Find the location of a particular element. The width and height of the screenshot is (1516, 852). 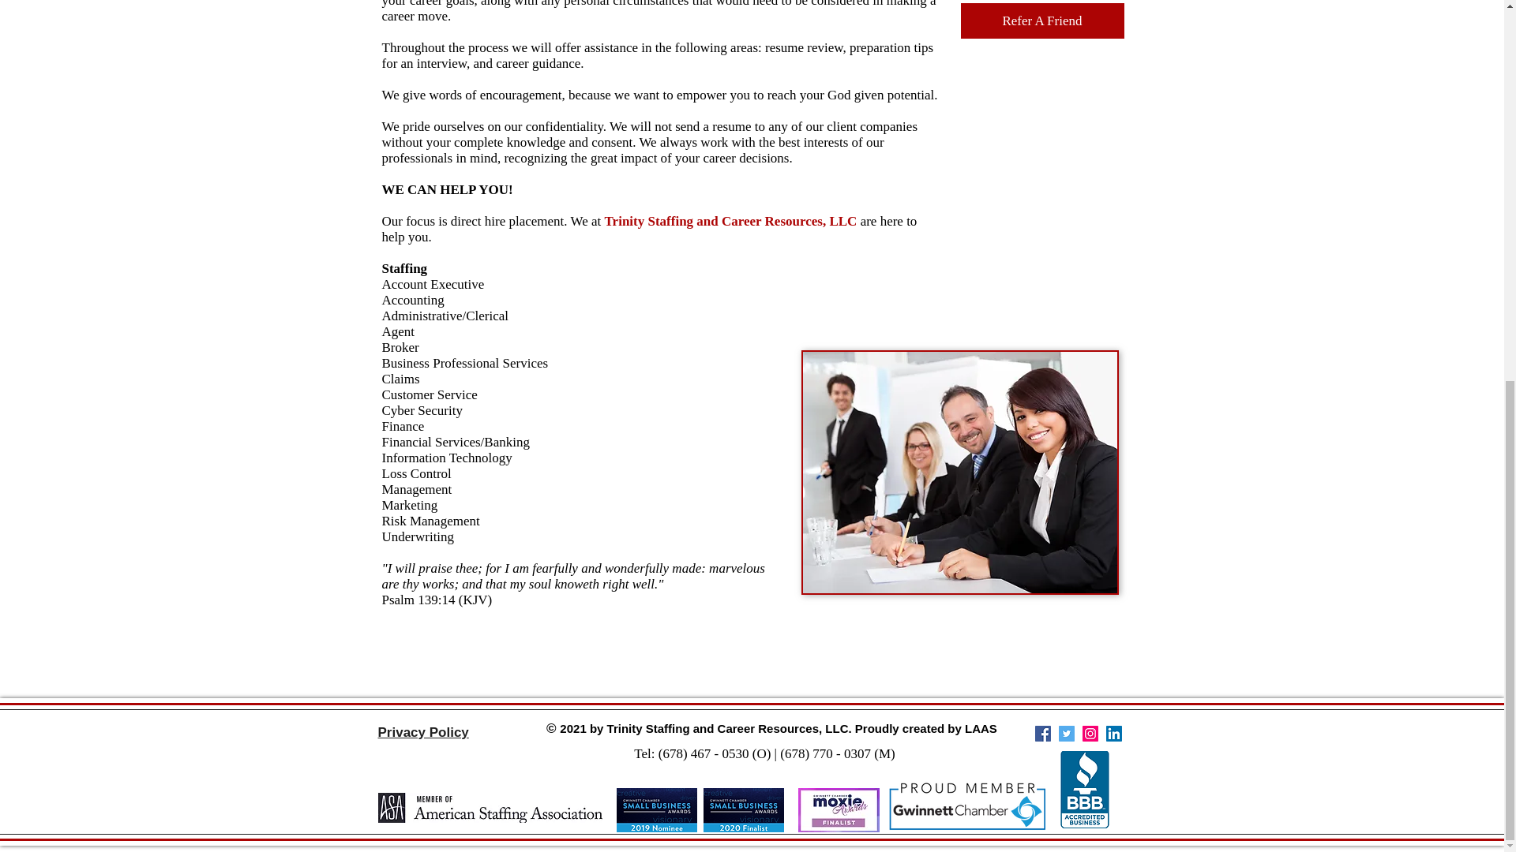

Refer A Friend is located at coordinates (1041, 21).